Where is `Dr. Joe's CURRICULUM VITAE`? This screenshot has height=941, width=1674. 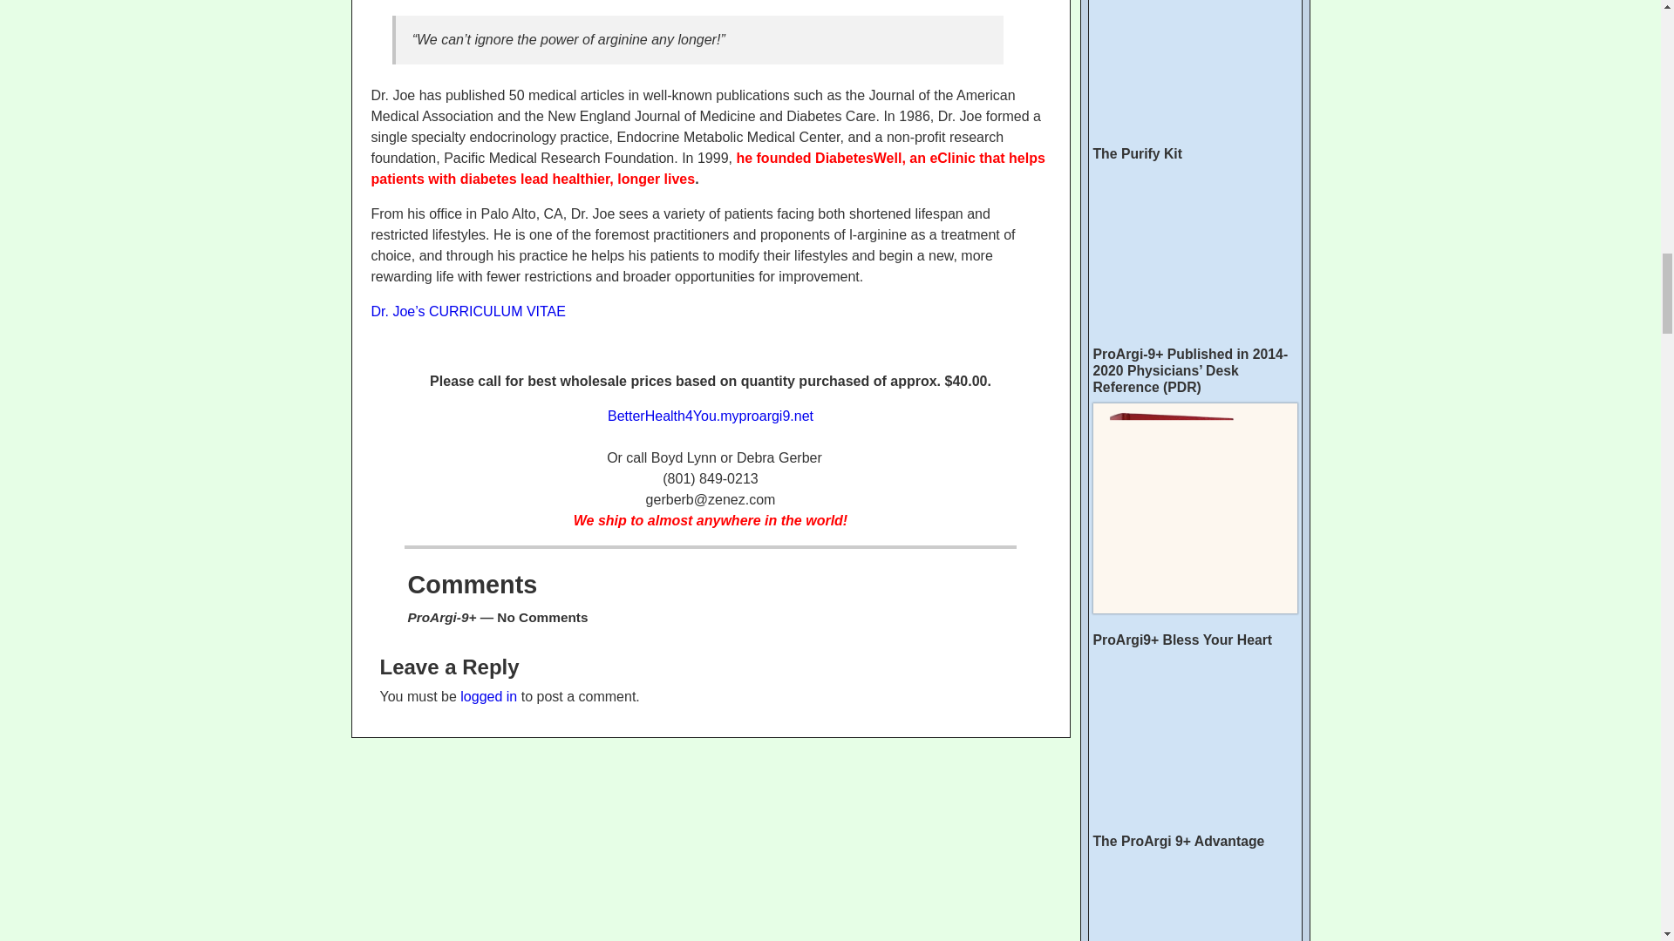
Dr. Joe's CURRICULUM VITAE is located at coordinates (468, 311).